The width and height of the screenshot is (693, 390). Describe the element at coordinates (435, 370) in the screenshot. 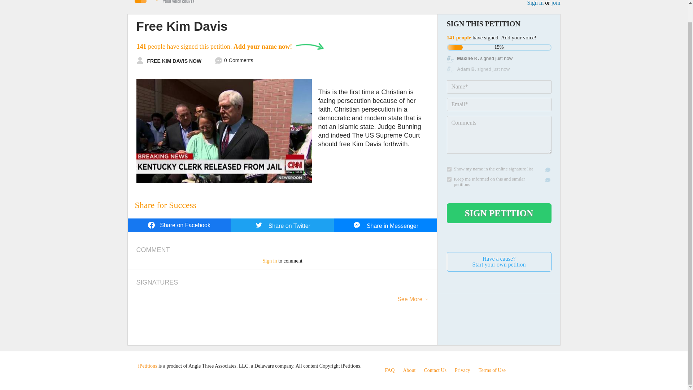

I see `Contact Us` at that location.